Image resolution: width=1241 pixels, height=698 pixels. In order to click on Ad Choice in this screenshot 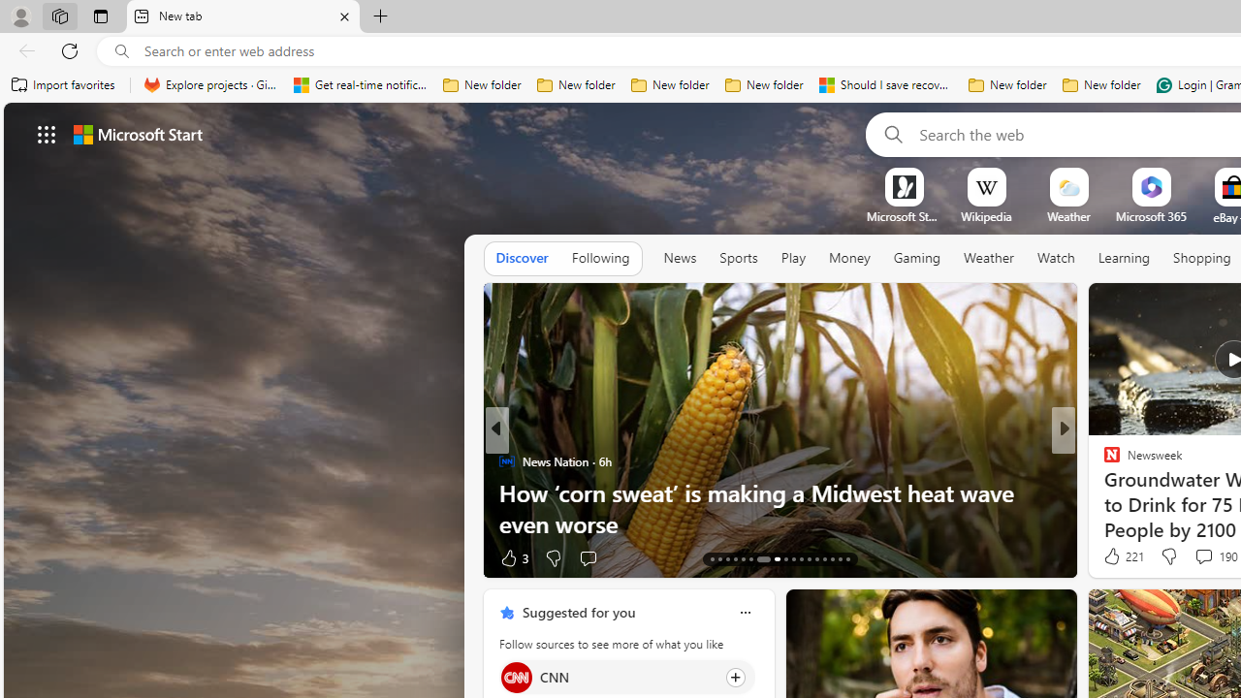, I will do `click(465, 558)`.